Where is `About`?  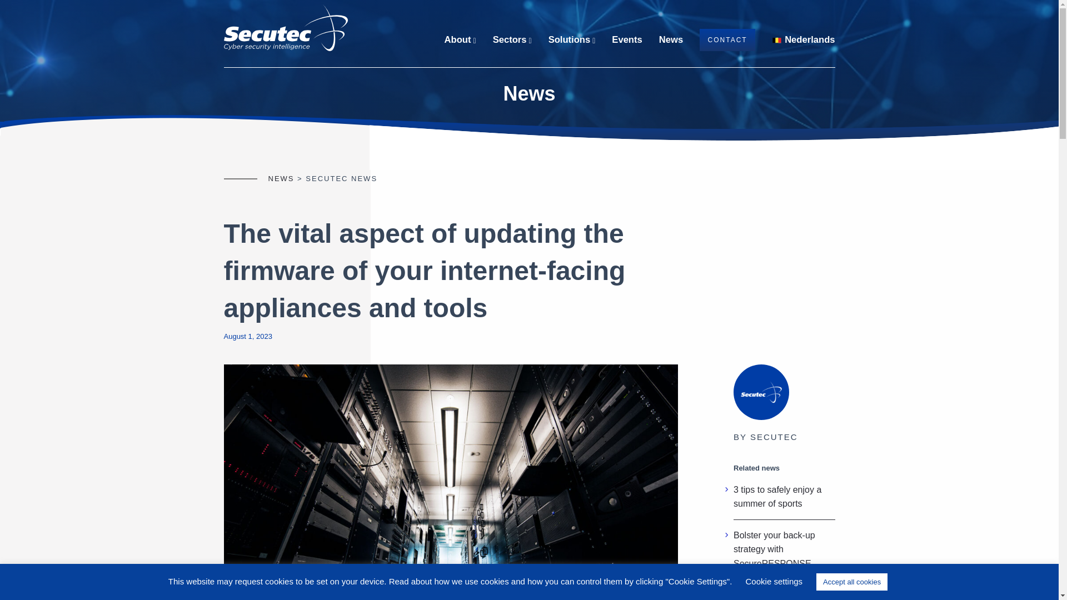
About is located at coordinates (460, 39).